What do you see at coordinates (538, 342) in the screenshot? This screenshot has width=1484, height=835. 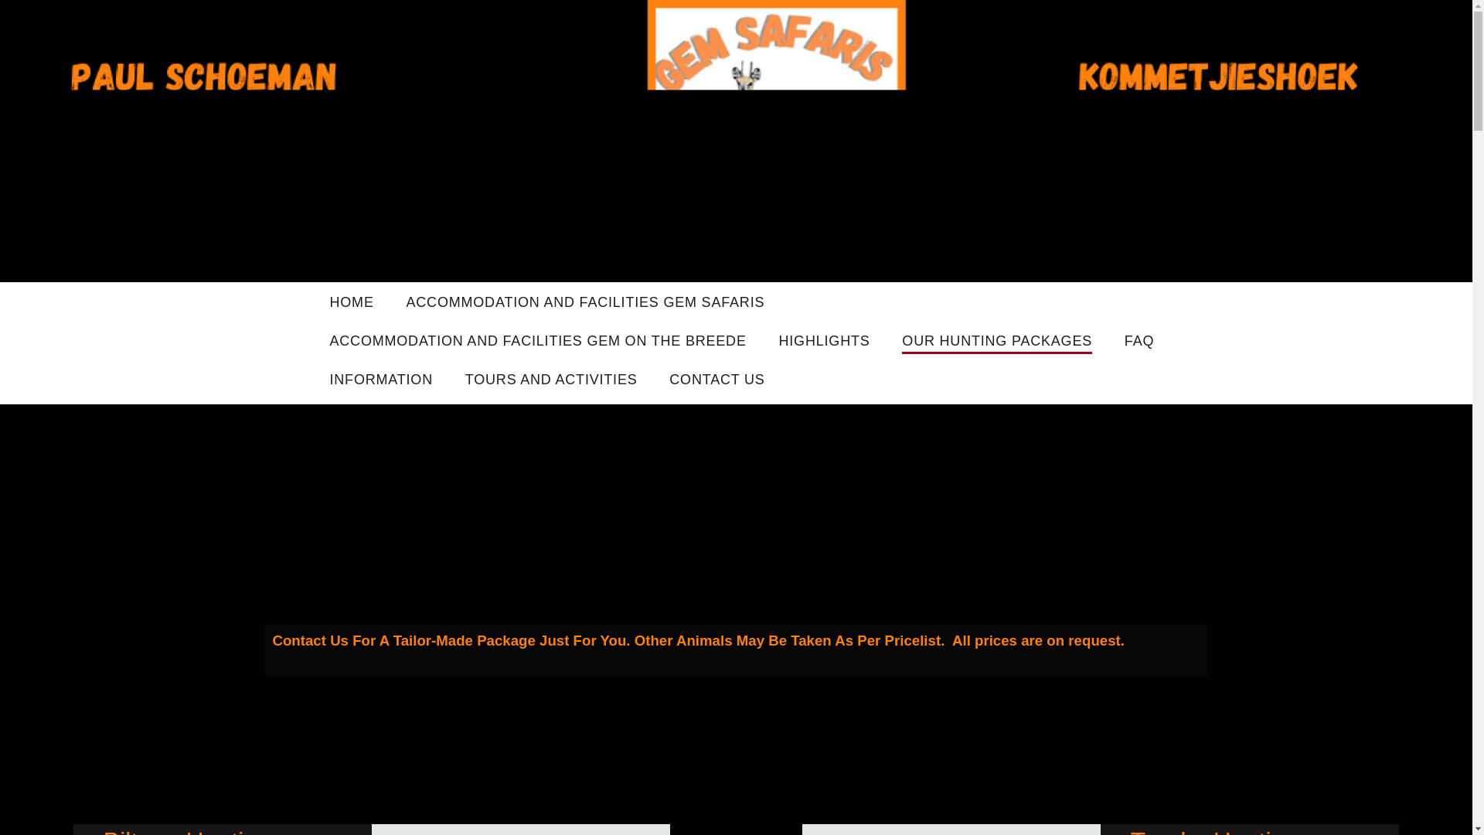 I see `ACCOMMODATION AND FACILITIES GEM ON THE BREEDE` at bounding box center [538, 342].